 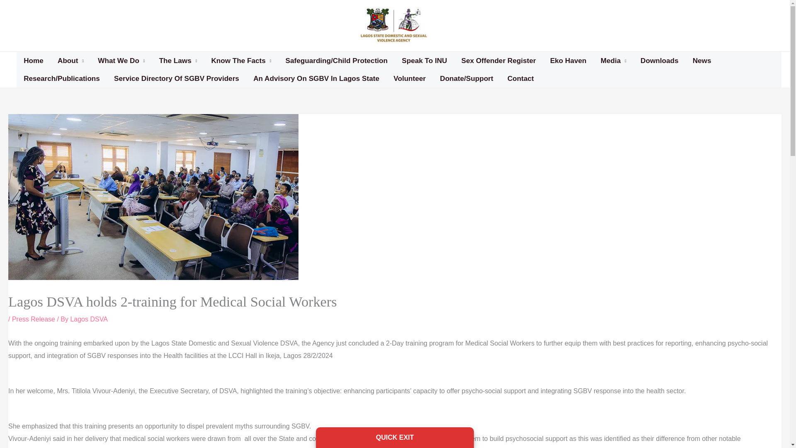 I want to click on Eko Haven, so click(x=568, y=61).